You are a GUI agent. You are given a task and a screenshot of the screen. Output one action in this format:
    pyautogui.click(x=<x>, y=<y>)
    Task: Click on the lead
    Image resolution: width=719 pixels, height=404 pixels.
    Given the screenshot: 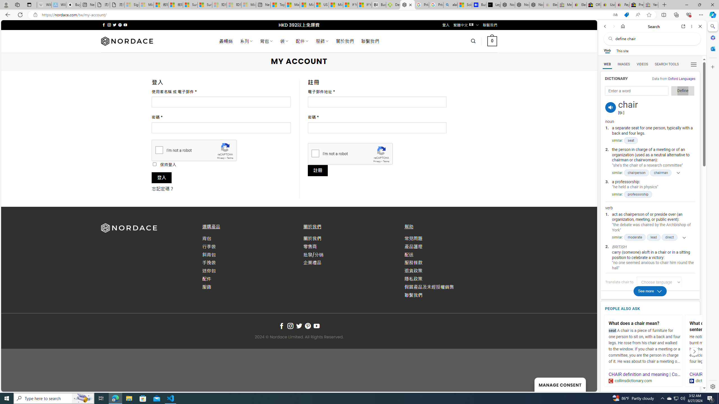 What is the action you would take?
    pyautogui.click(x=654, y=237)
    